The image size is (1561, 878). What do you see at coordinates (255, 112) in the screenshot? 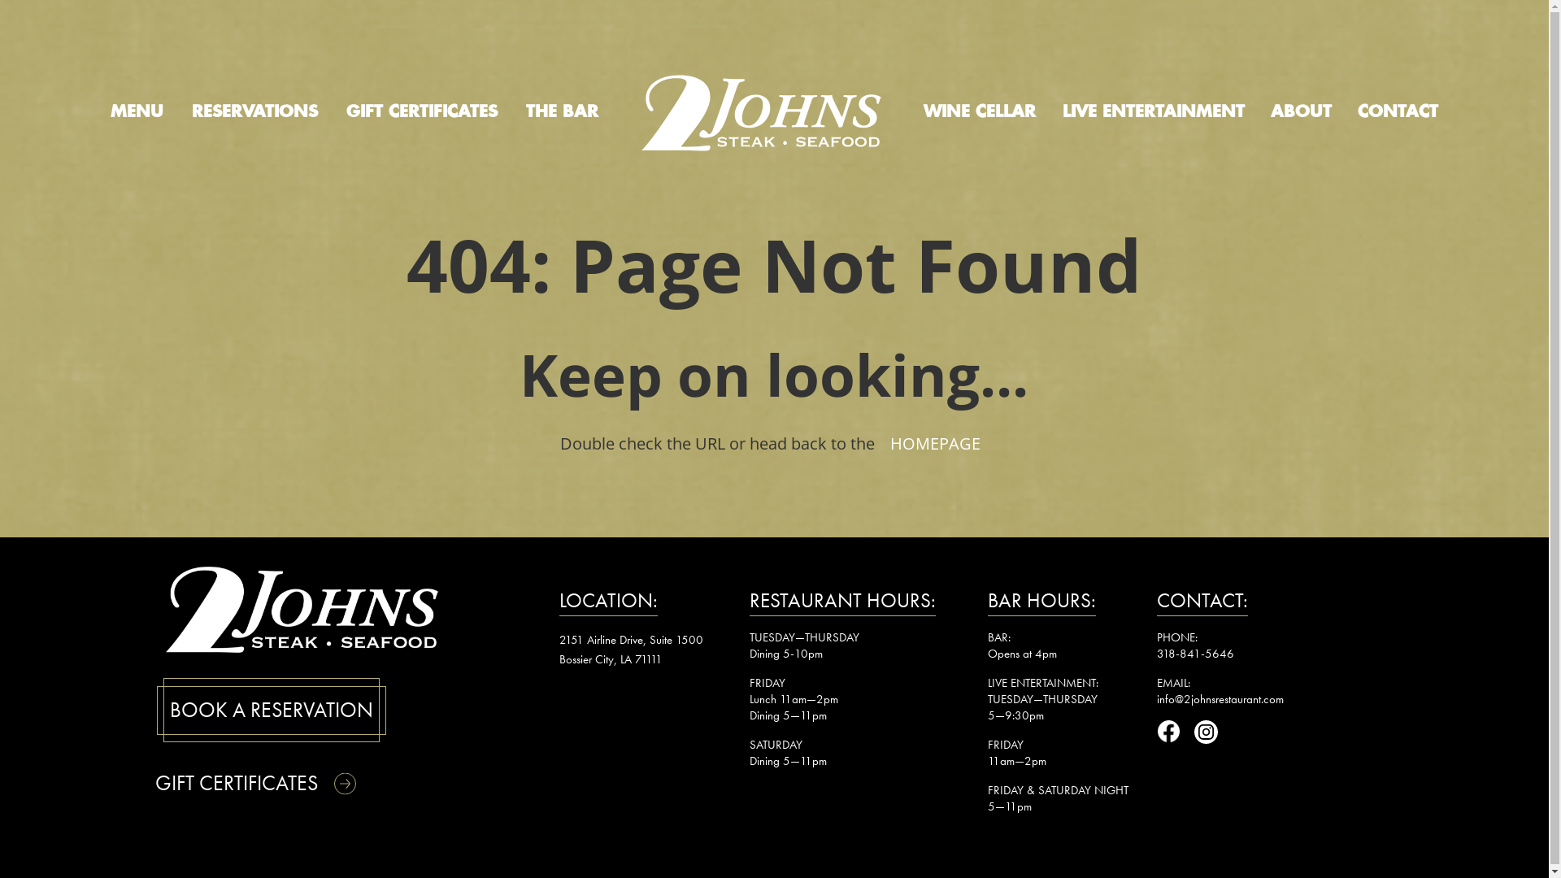
I see `RESERVATIONS` at bounding box center [255, 112].